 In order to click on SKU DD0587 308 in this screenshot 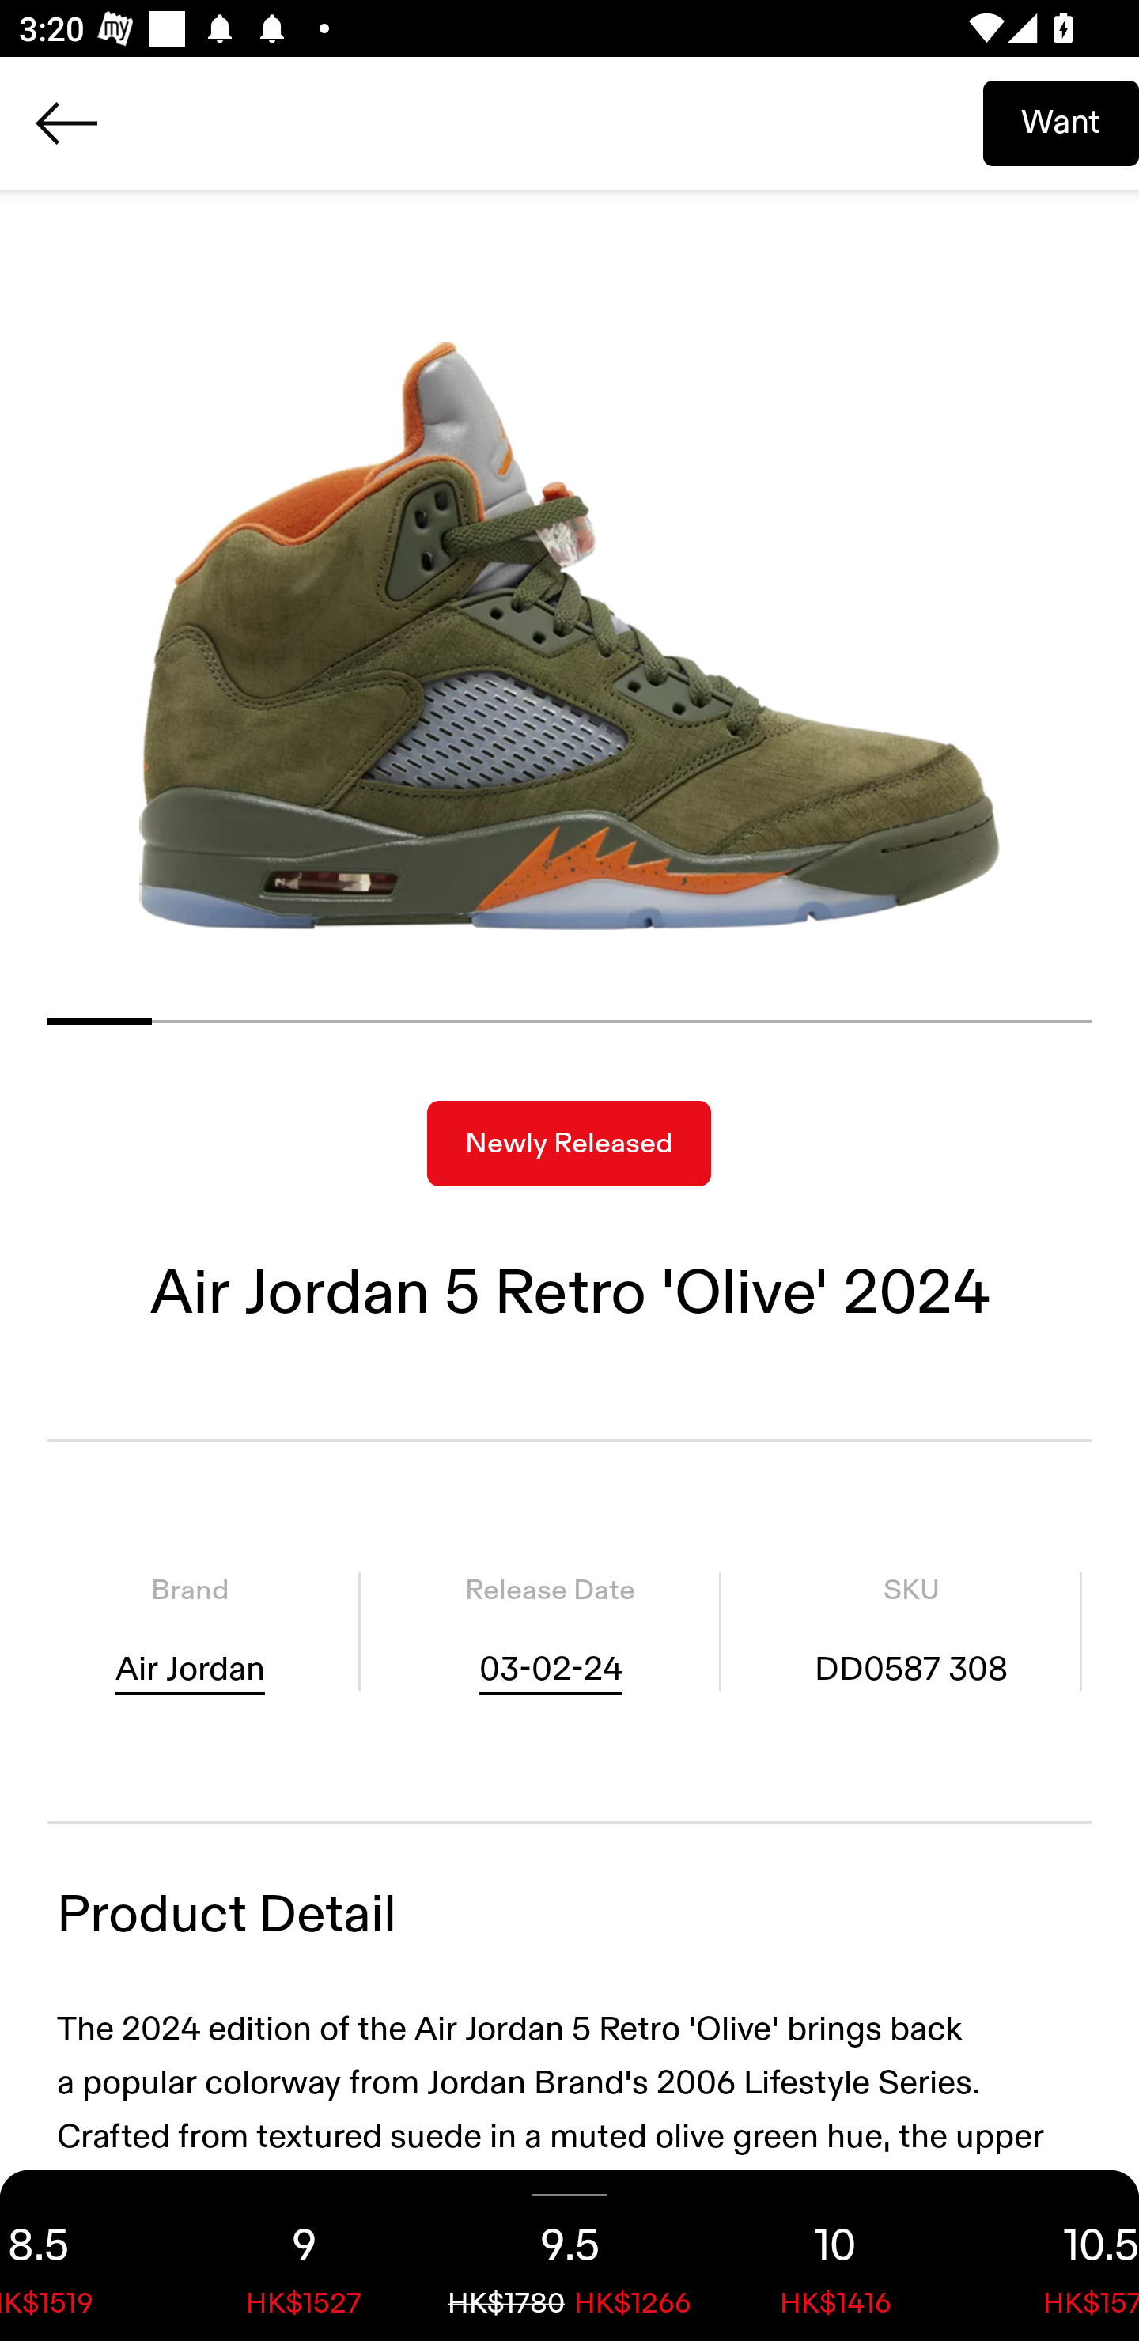, I will do `click(911, 1632)`.